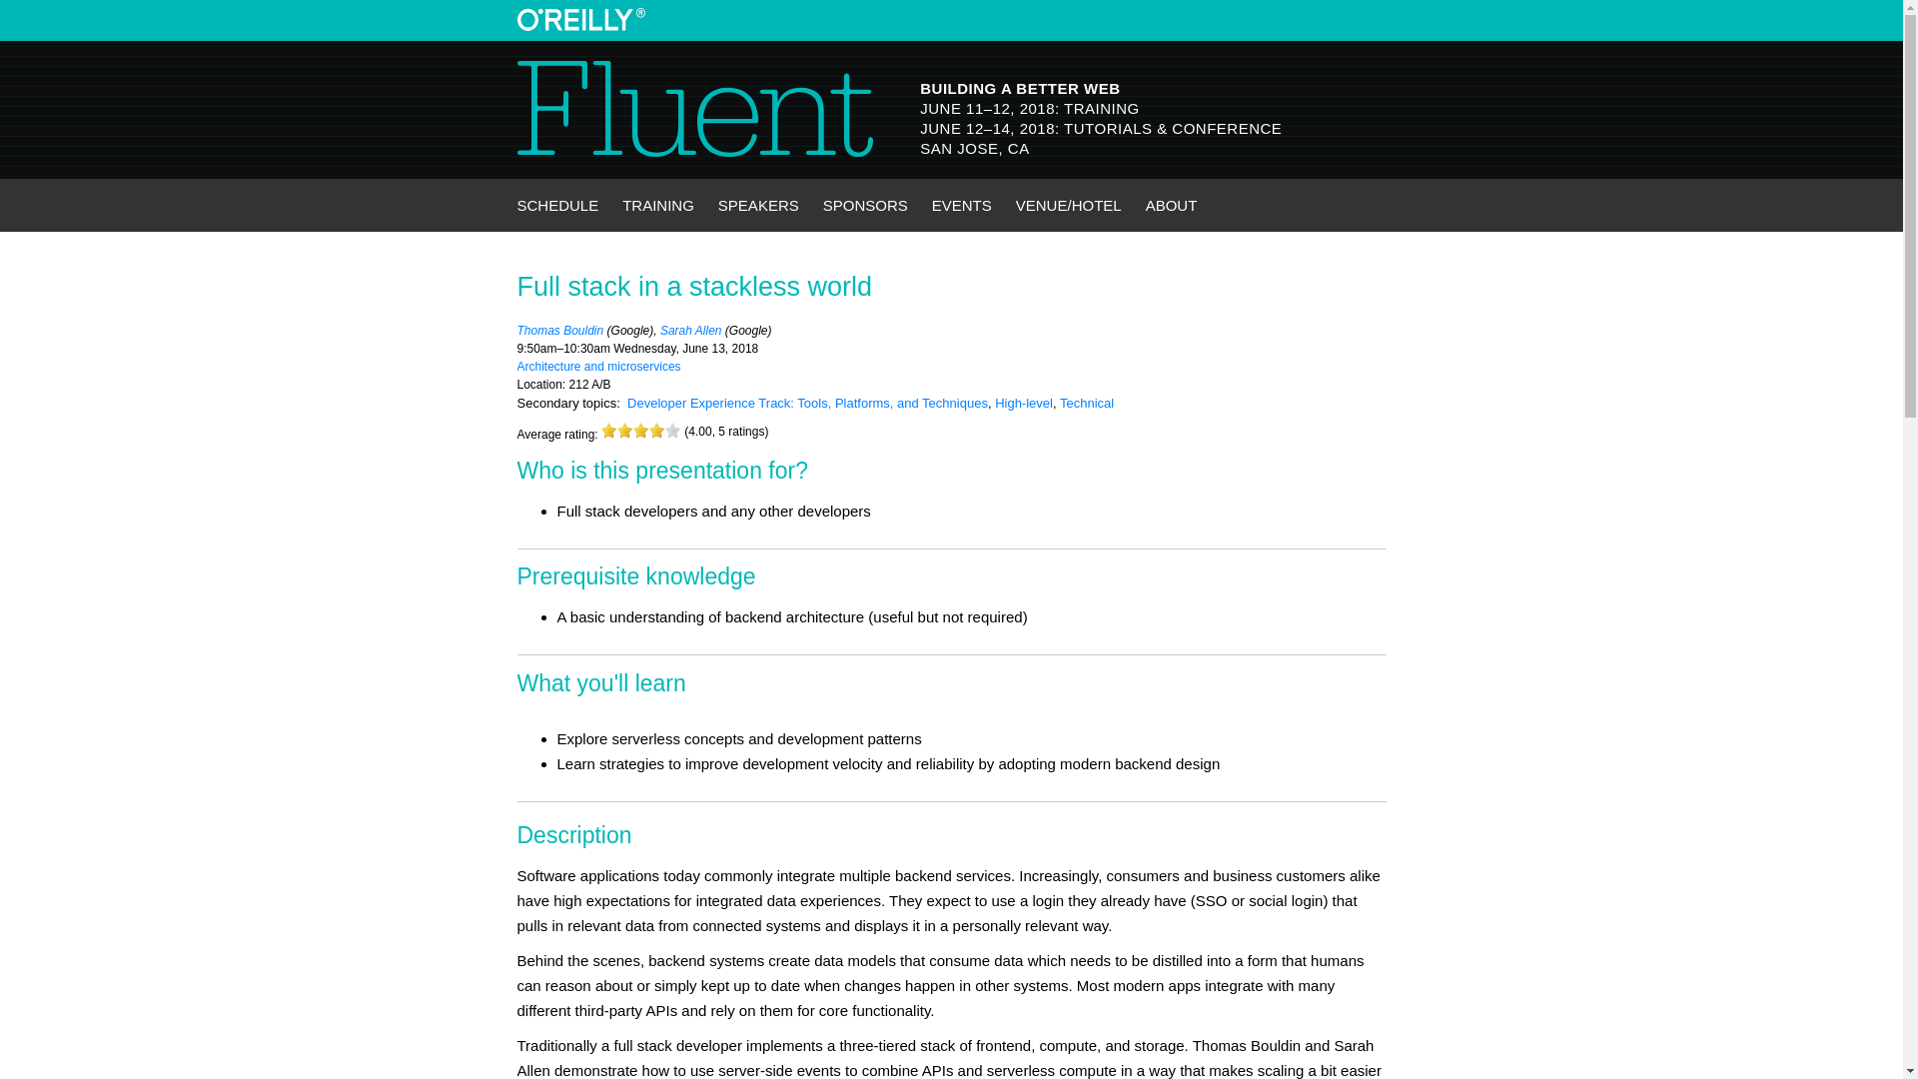  Describe the element at coordinates (560, 331) in the screenshot. I see `Thomas Bouldin` at that location.